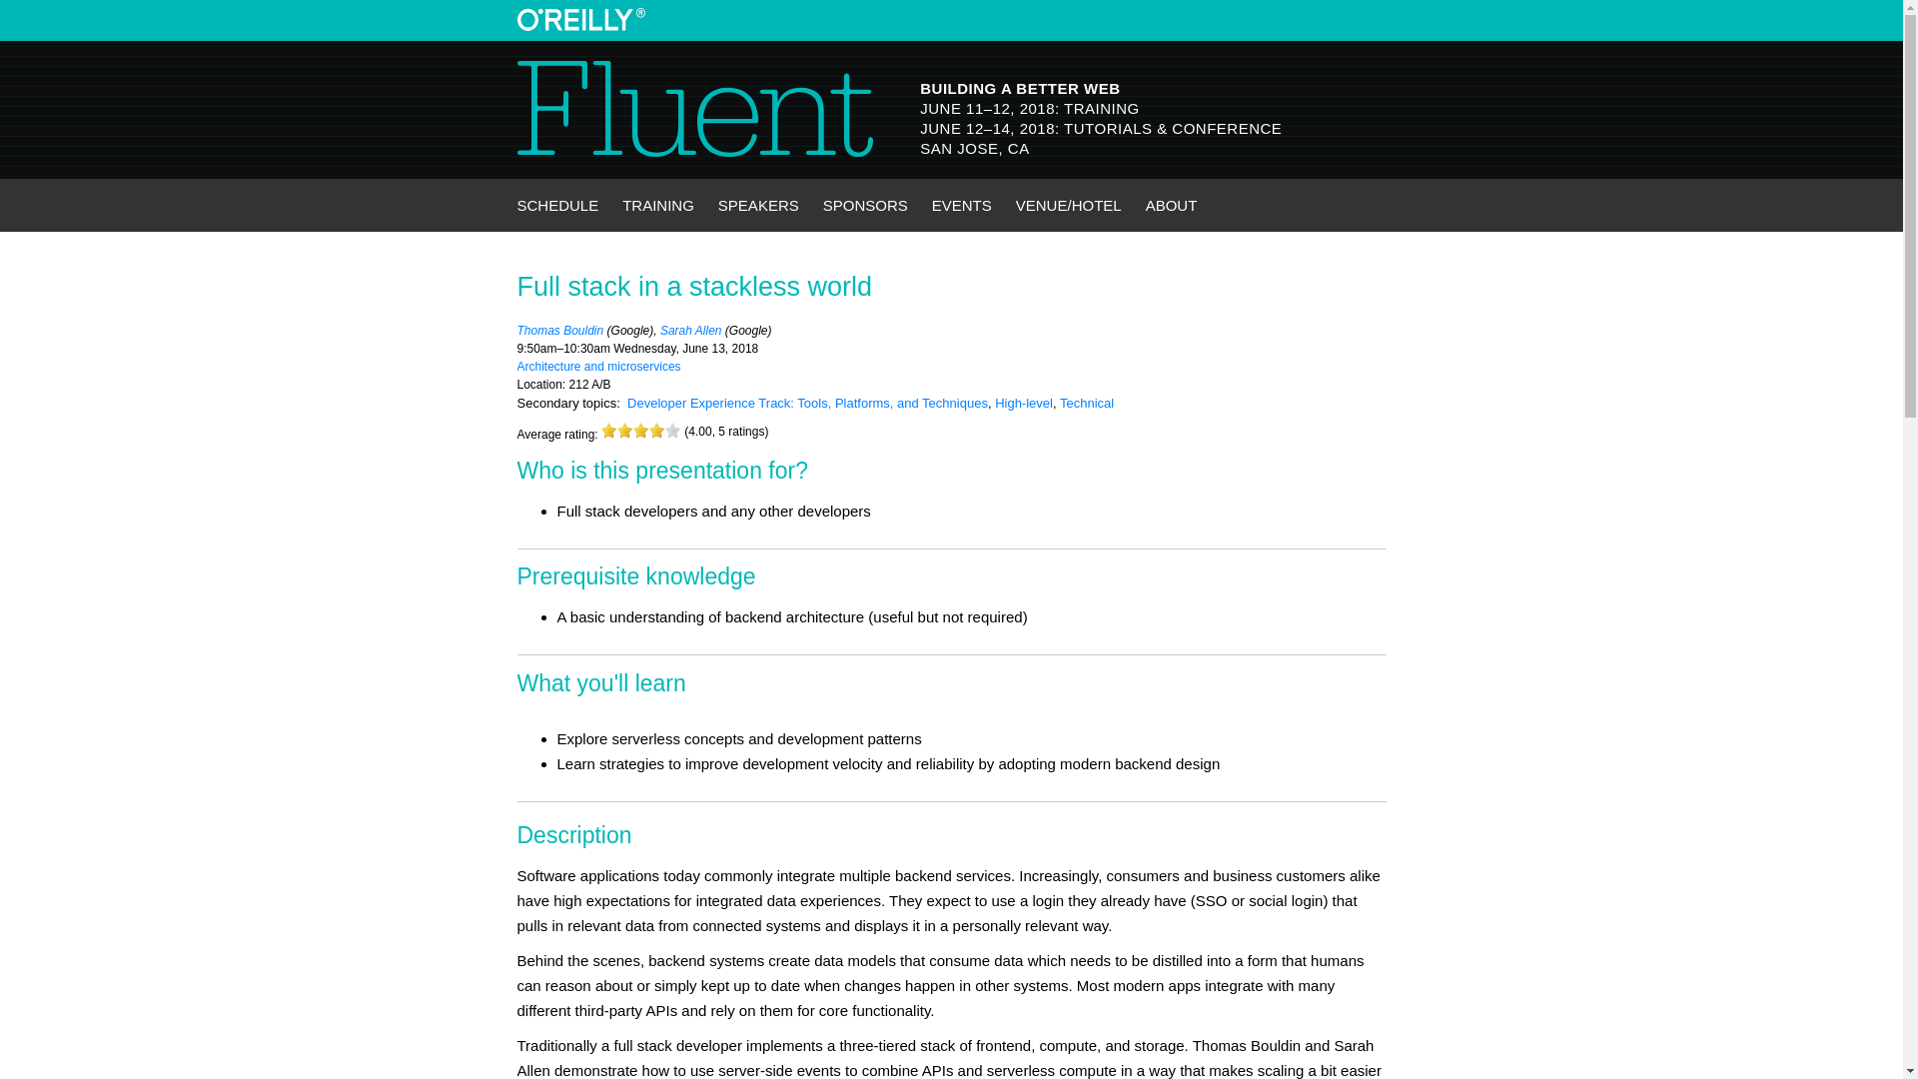  Describe the element at coordinates (560, 331) in the screenshot. I see `Thomas Bouldin` at that location.